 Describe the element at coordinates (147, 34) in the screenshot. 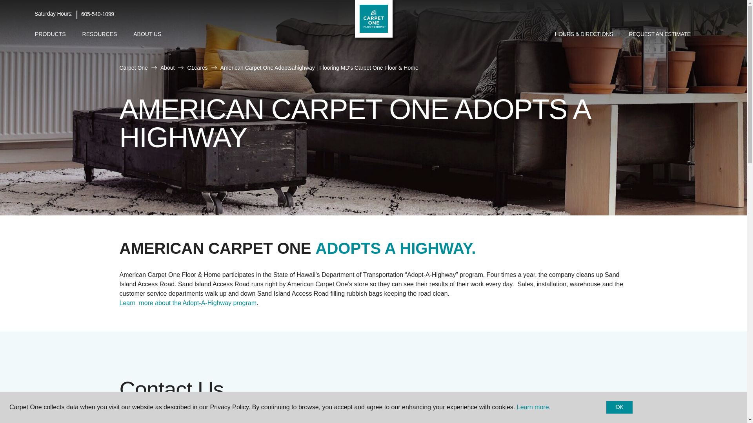

I see `ABOUT US` at that location.